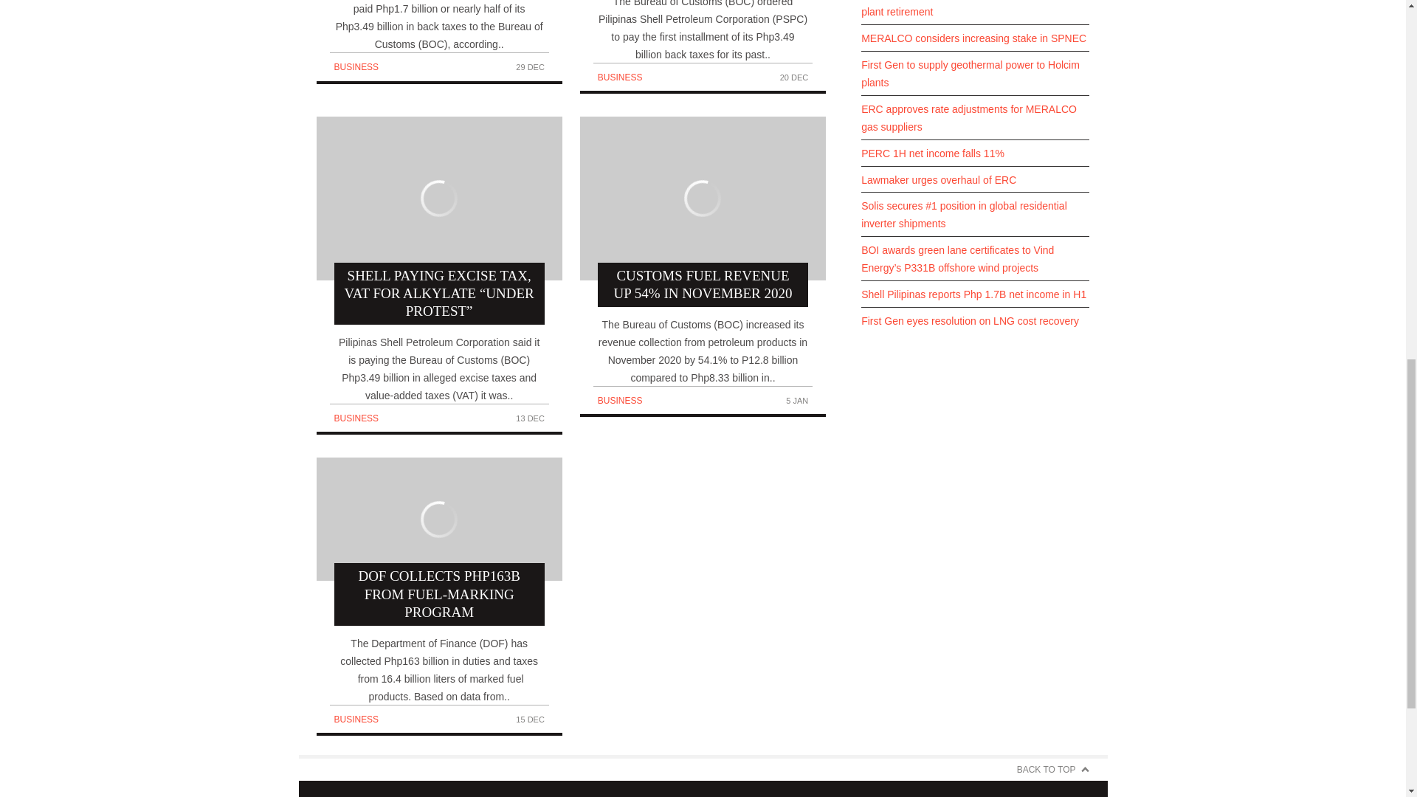 The width and height of the screenshot is (1417, 797). I want to click on MERALCO considers increasing stake in SPNEC, so click(976, 38).